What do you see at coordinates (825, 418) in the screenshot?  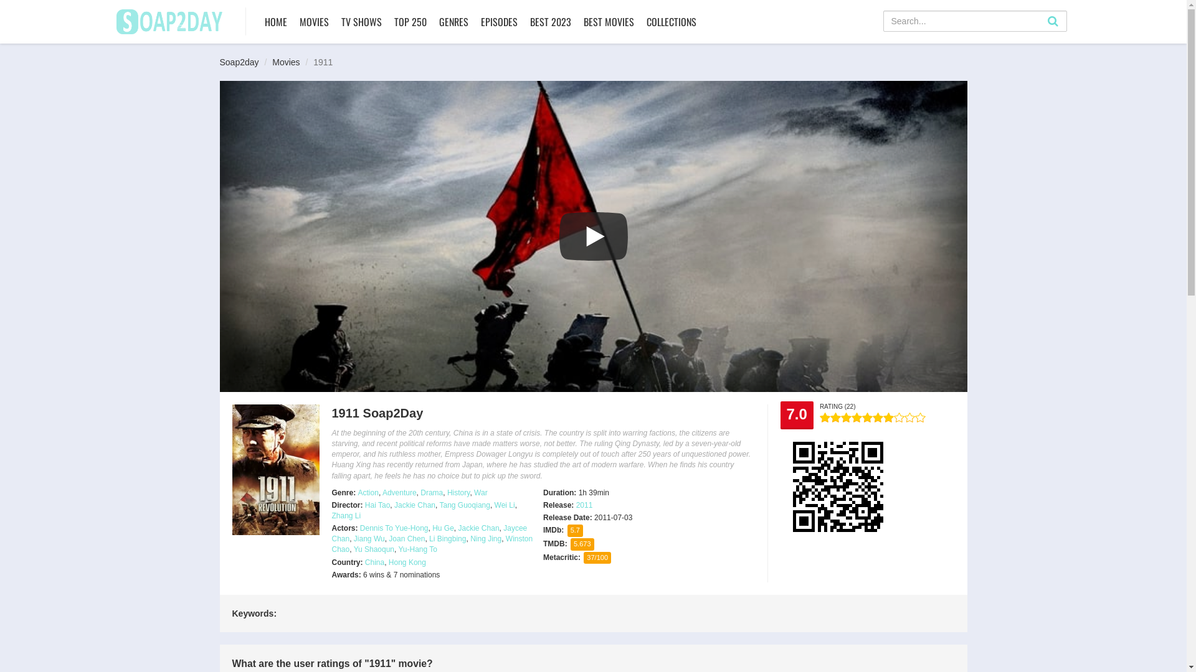 I see `1 Star` at bounding box center [825, 418].